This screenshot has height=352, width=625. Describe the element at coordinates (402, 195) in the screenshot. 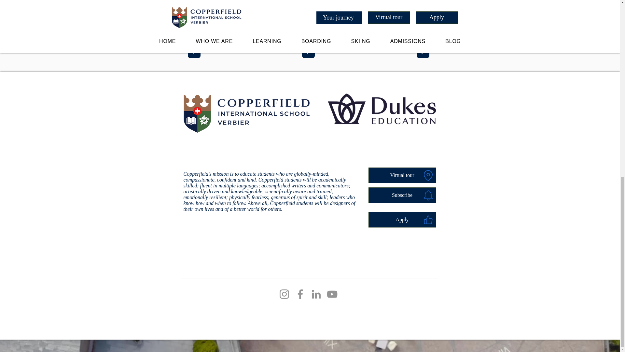

I see `Subscribe` at that location.